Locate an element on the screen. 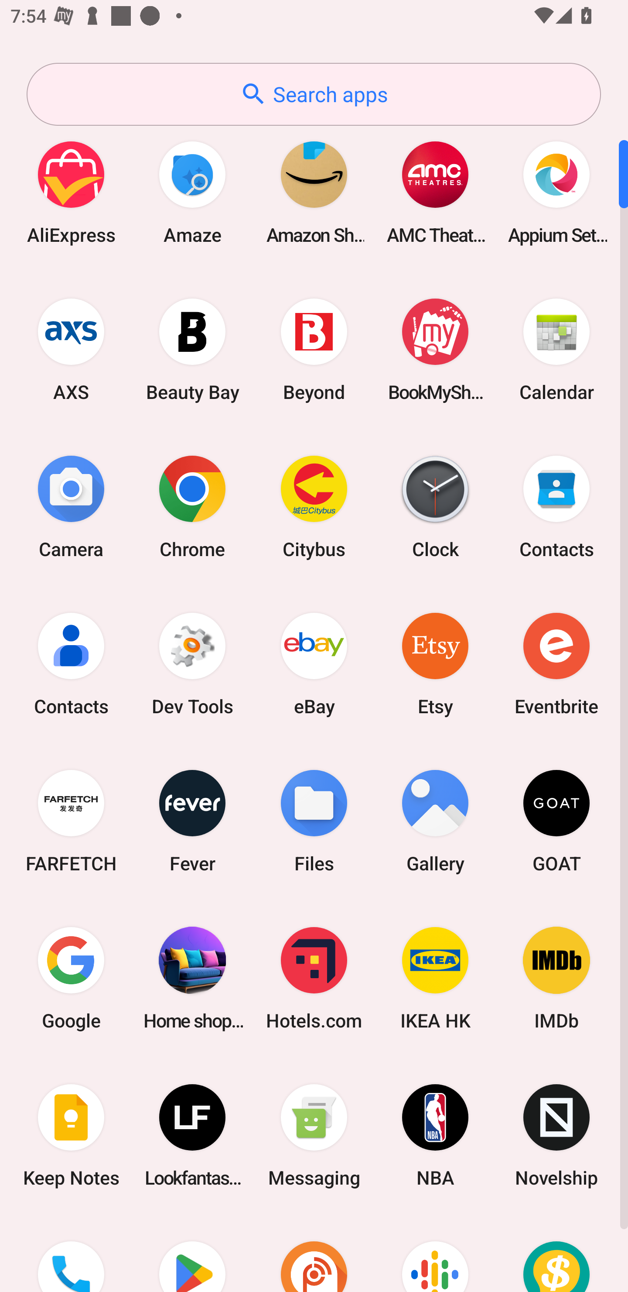 This screenshot has width=628, height=1292. Amazon Shopping is located at coordinates (314, 192).